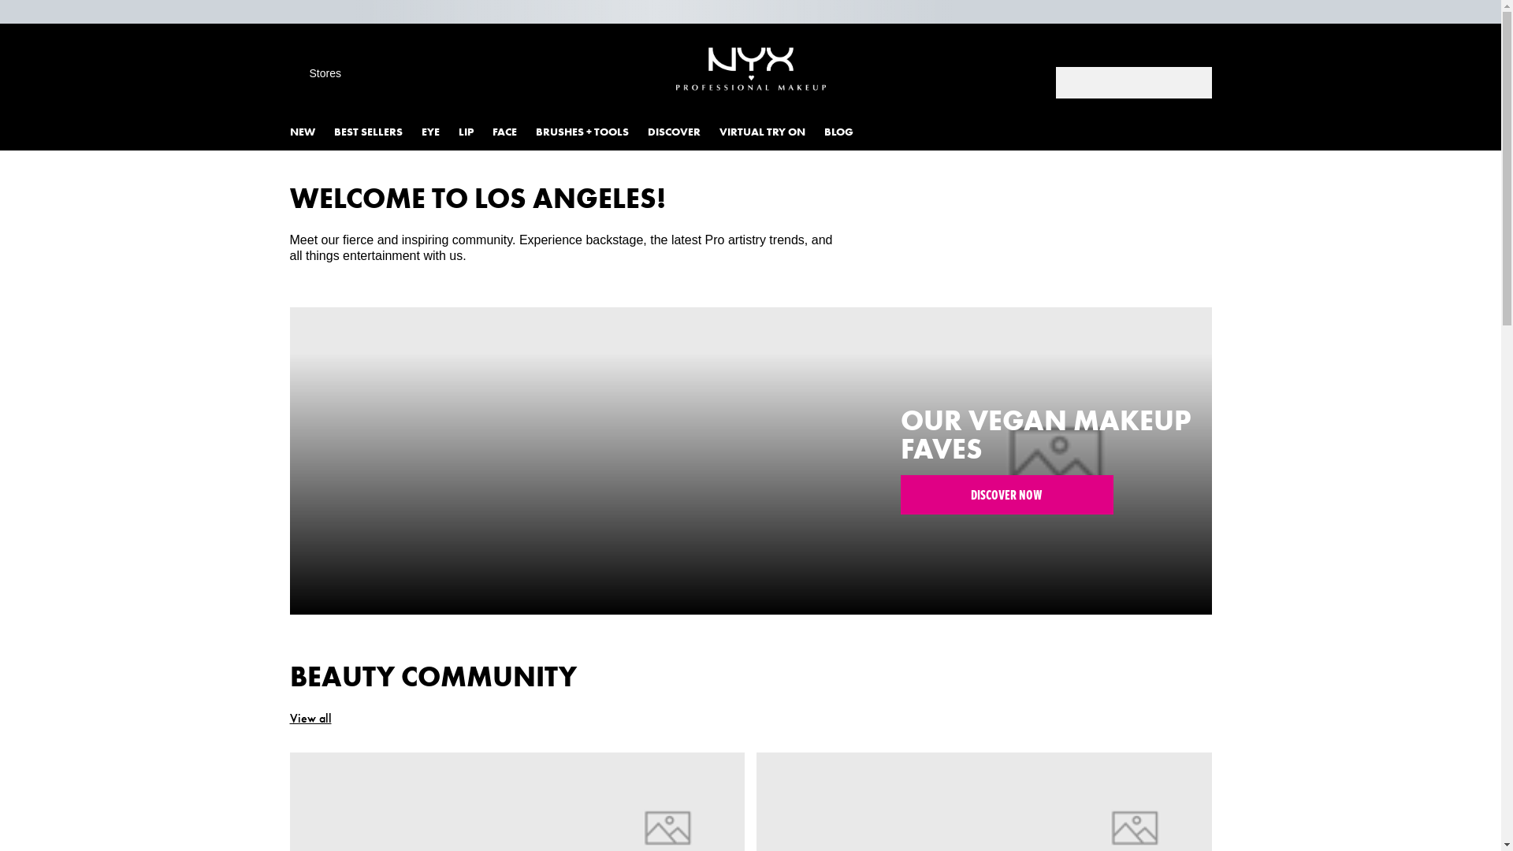 The height and width of the screenshot is (851, 1513). What do you see at coordinates (378, 132) in the screenshot?
I see `BEST SELLERS` at bounding box center [378, 132].